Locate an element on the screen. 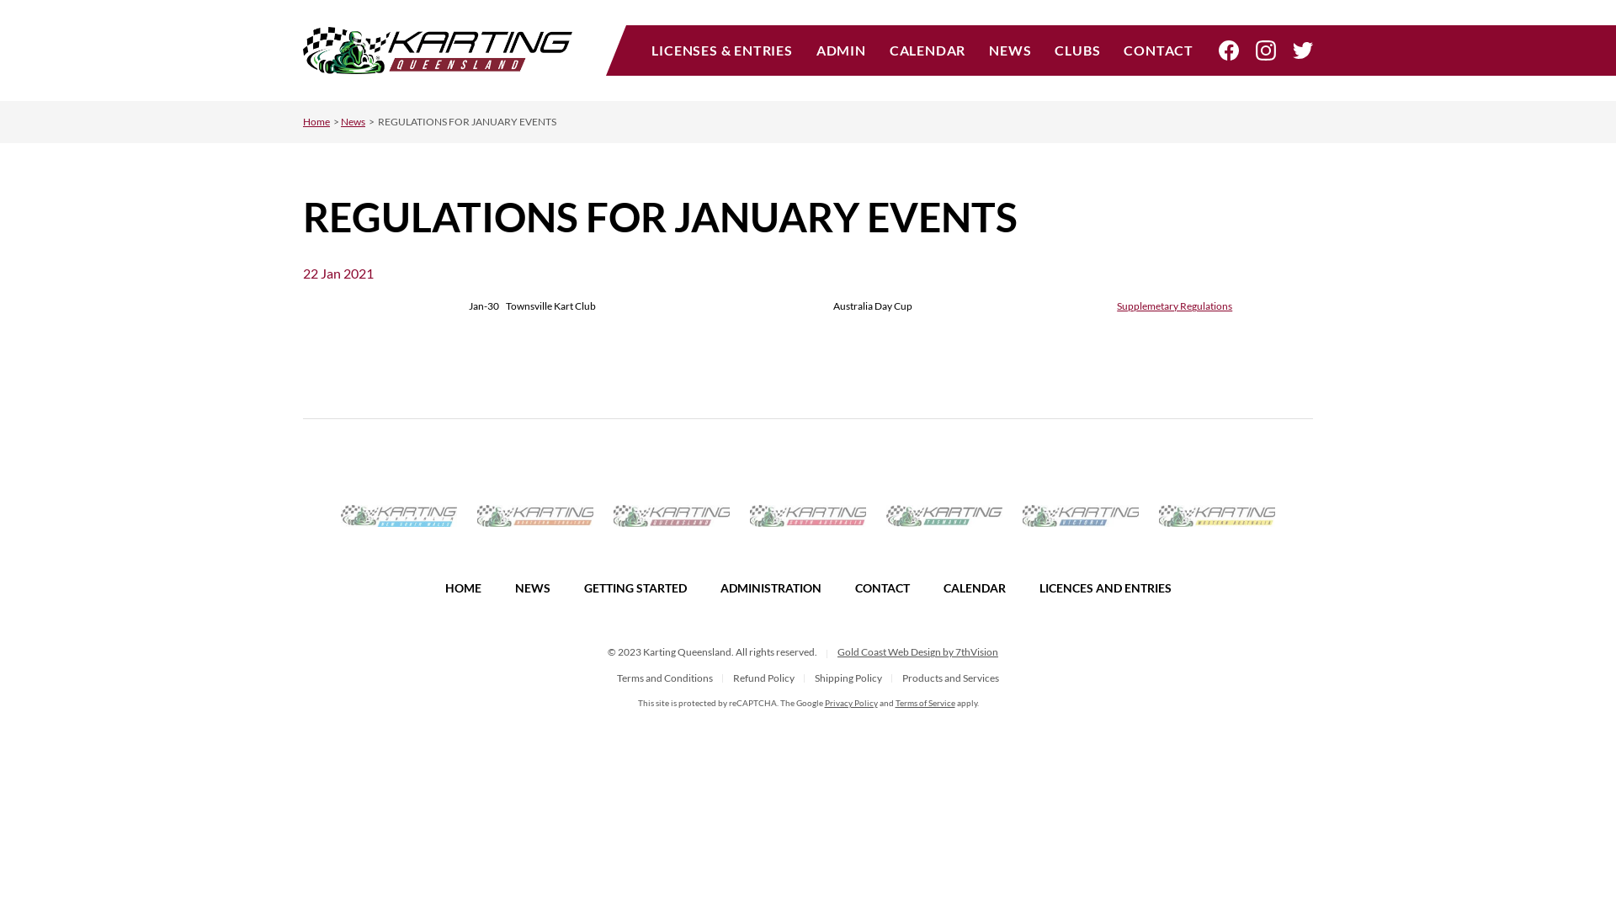  Terms of Service is located at coordinates (926, 703).